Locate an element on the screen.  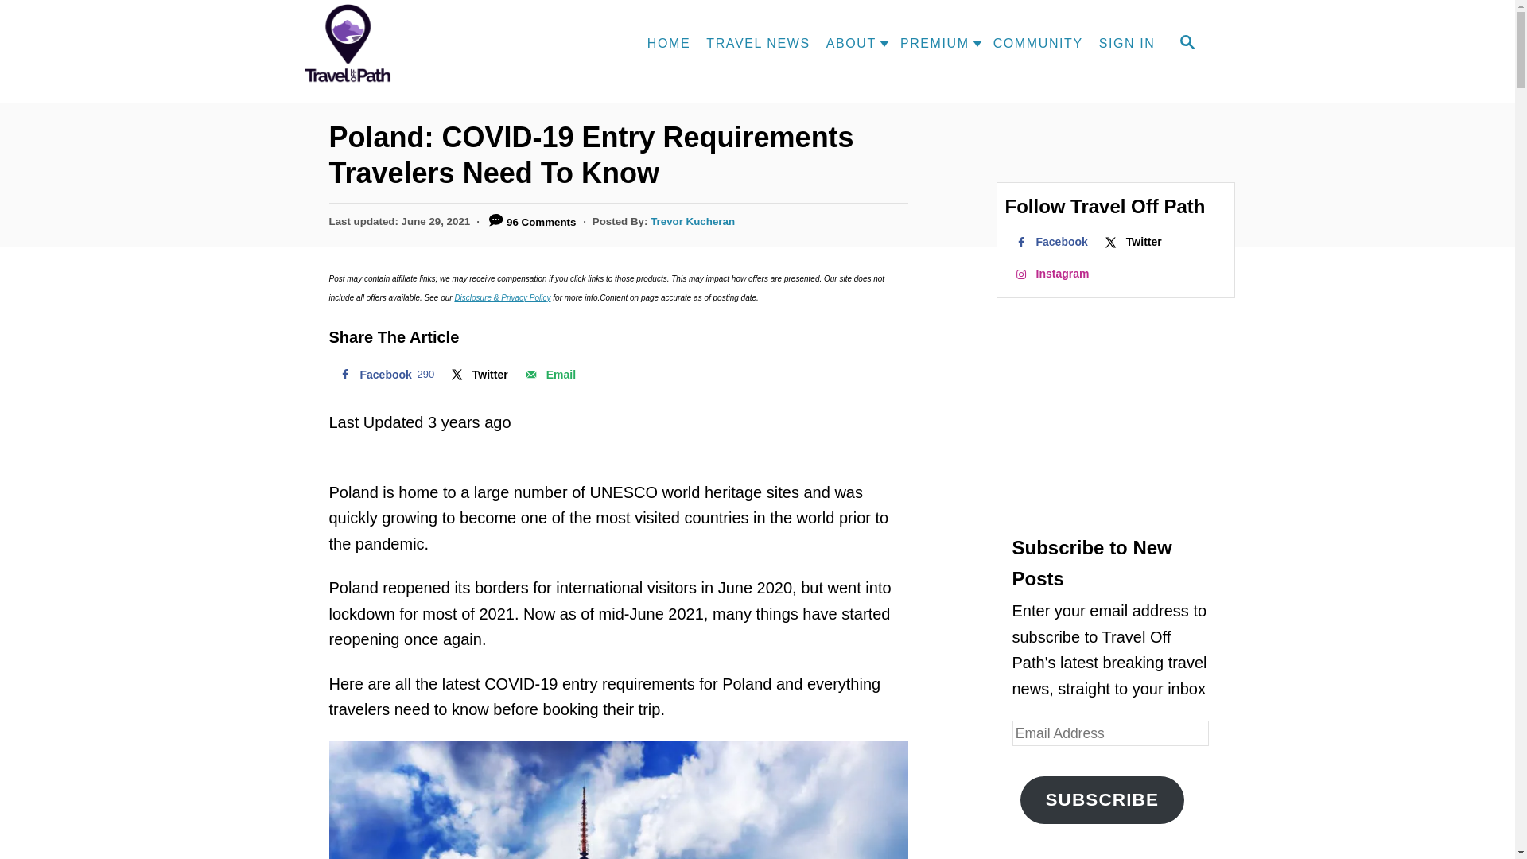
Twitter is located at coordinates (478, 375).